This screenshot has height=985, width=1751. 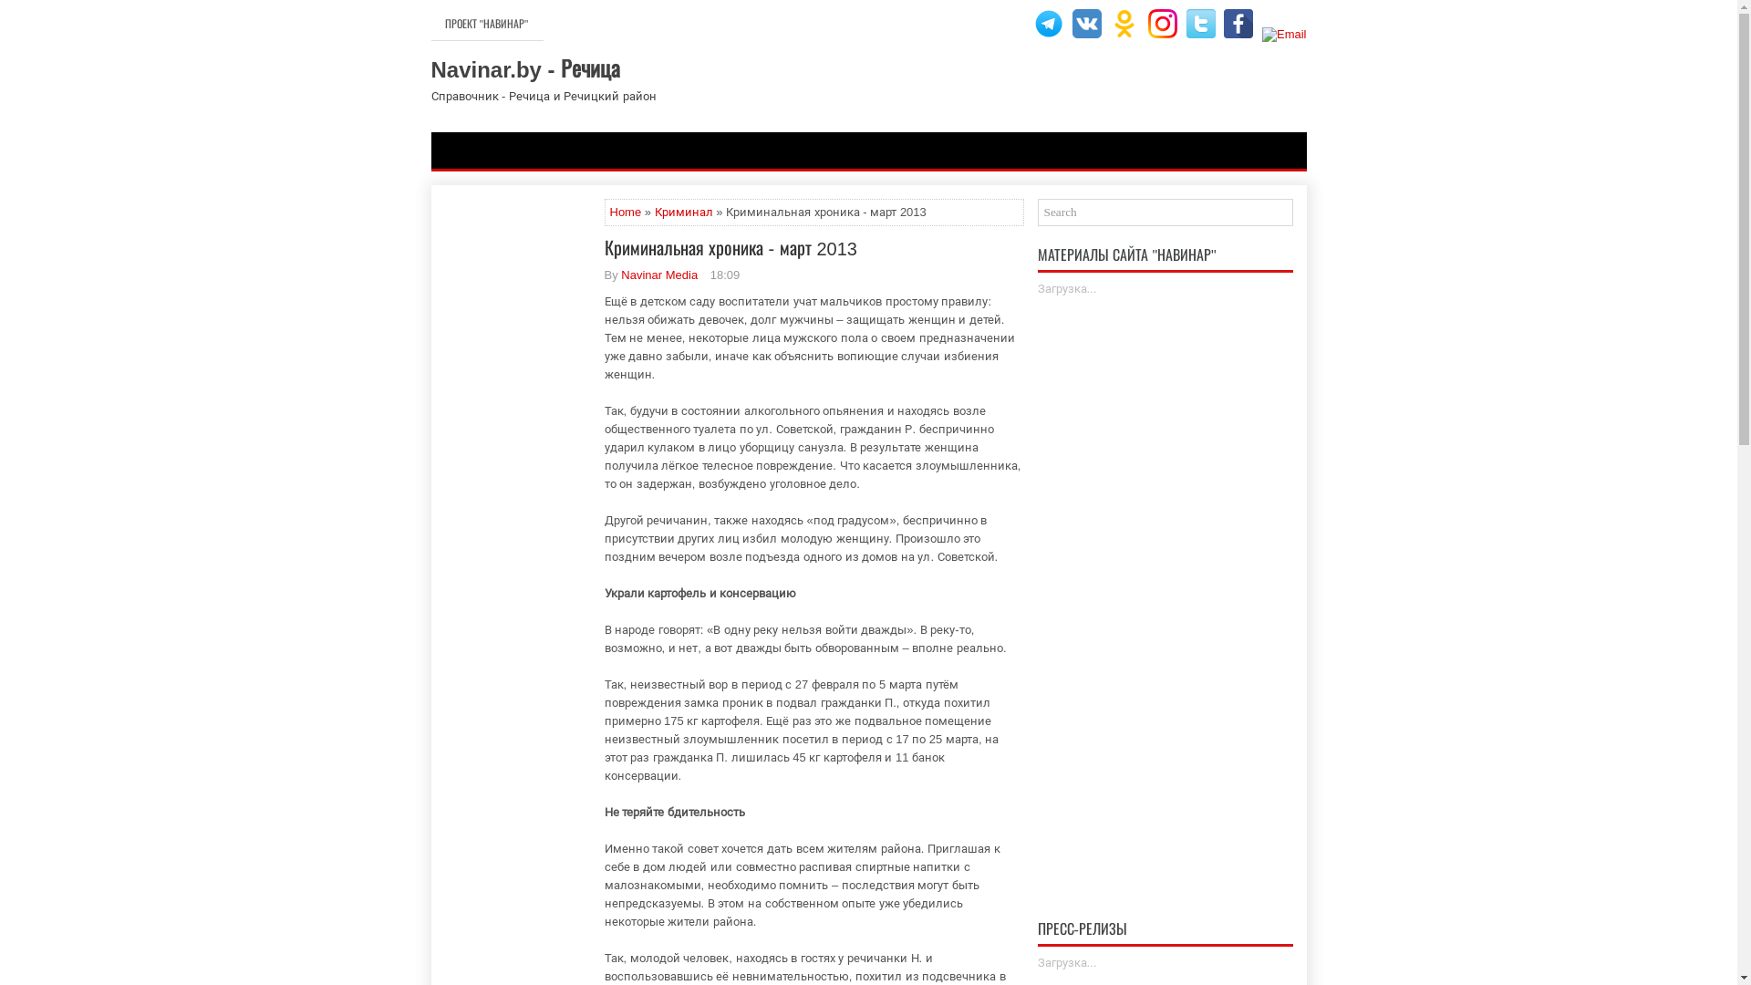 I want to click on Home, so click(x=626, y=212).